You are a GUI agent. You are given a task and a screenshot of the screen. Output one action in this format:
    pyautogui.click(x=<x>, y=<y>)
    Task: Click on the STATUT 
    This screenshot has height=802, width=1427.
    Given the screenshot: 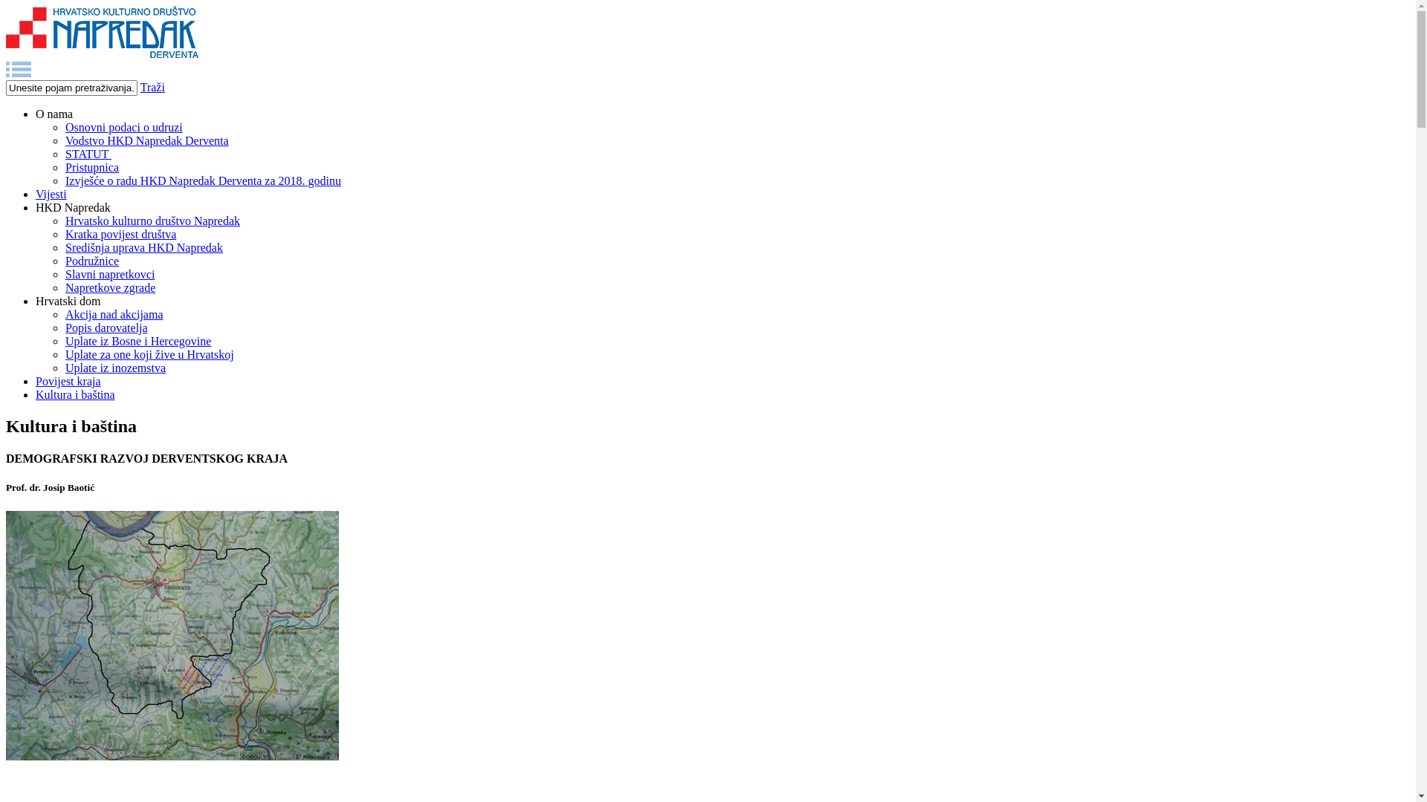 What is the action you would take?
    pyautogui.click(x=88, y=154)
    